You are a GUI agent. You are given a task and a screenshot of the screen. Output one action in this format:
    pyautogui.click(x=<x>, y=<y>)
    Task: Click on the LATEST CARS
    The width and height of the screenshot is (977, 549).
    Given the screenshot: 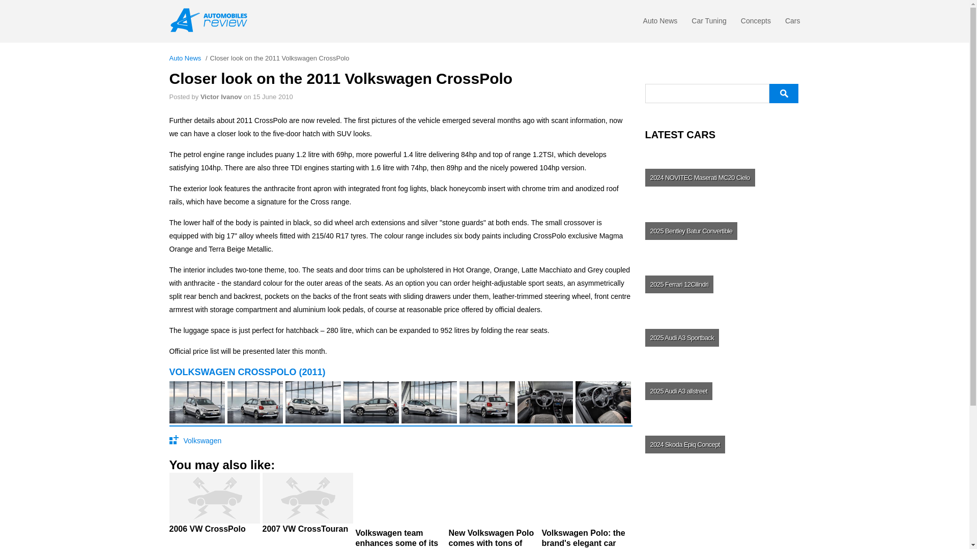 What is the action you would take?
    pyautogui.click(x=723, y=134)
    